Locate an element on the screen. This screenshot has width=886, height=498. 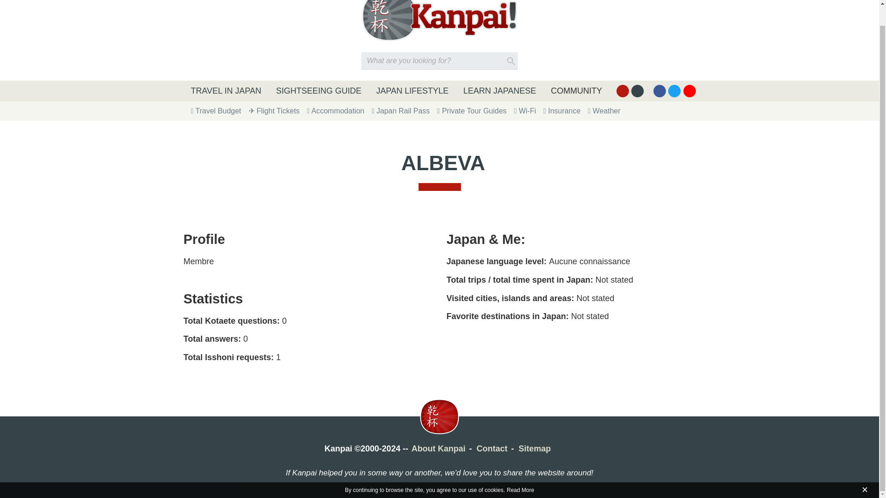
TRAVEL IN JAPAN is located at coordinates (226, 91).